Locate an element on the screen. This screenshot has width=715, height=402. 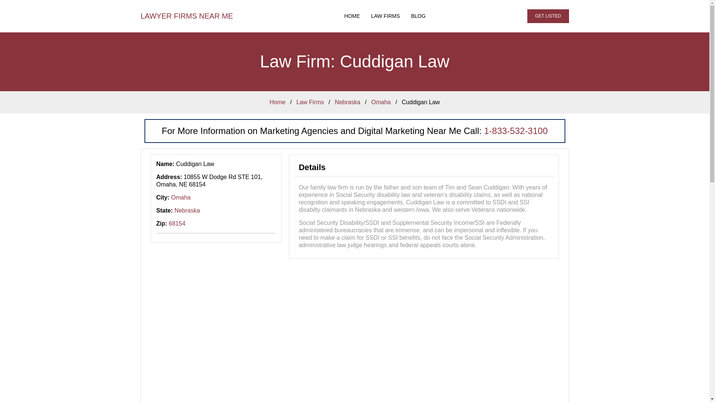
1-833-532-3100 is located at coordinates (515, 131).